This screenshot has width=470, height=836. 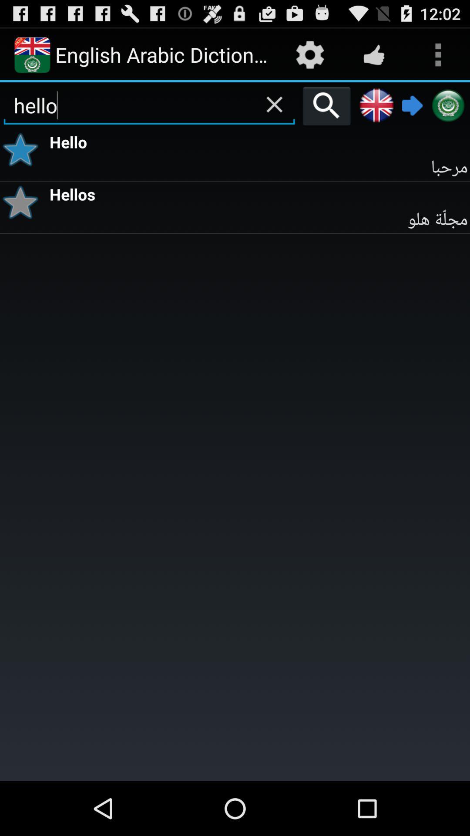 What do you see at coordinates (274, 104) in the screenshot?
I see `erase your search` at bounding box center [274, 104].